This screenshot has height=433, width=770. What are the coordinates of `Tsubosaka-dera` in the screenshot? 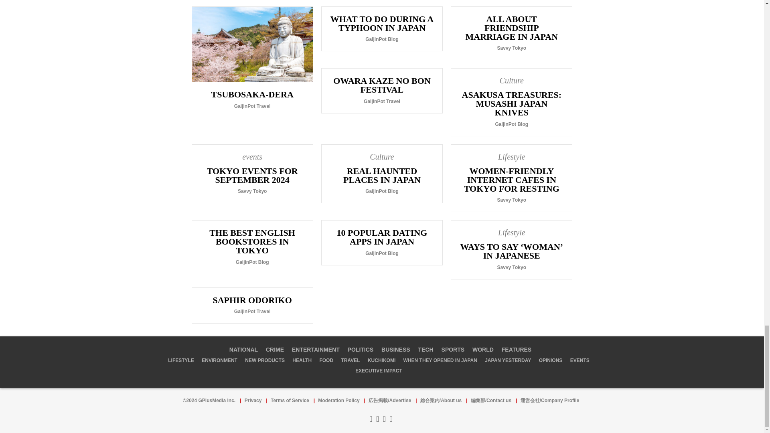 It's located at (252, 62).